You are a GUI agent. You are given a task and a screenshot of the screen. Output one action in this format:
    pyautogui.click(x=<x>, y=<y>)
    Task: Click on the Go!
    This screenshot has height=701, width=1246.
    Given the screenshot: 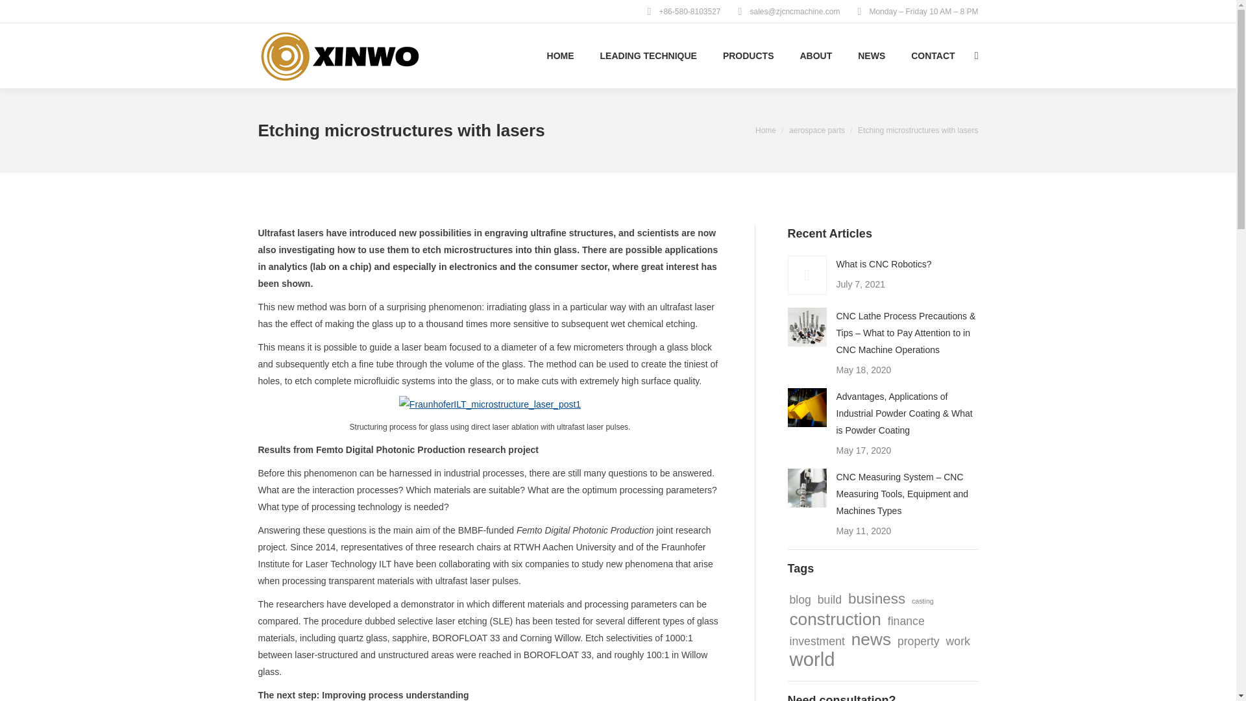 What is the action you would take?
    pyautogui.click(x=21, y=14)
    